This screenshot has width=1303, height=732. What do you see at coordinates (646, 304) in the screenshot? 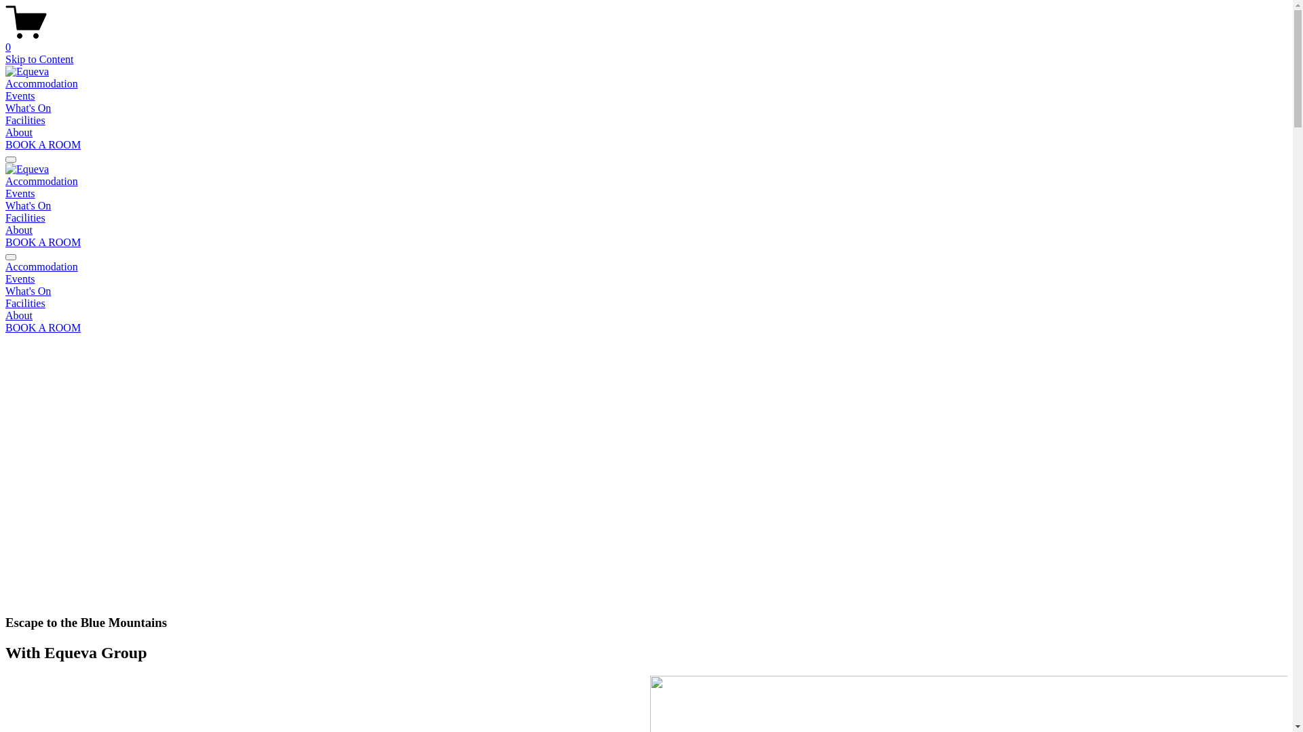
I see `Facilities` at bounding box center [646, 304].